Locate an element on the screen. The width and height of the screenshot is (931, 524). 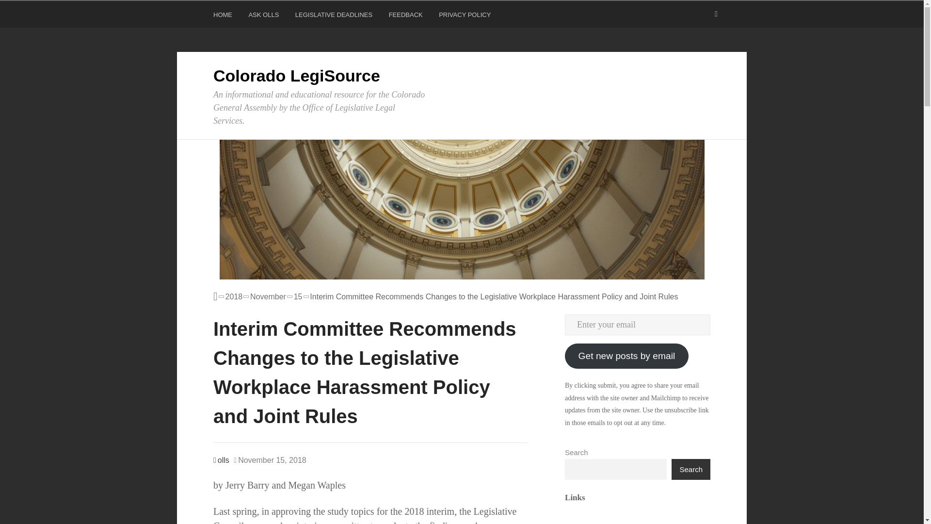
ASK OLLS is located at coordinates (265, 16).